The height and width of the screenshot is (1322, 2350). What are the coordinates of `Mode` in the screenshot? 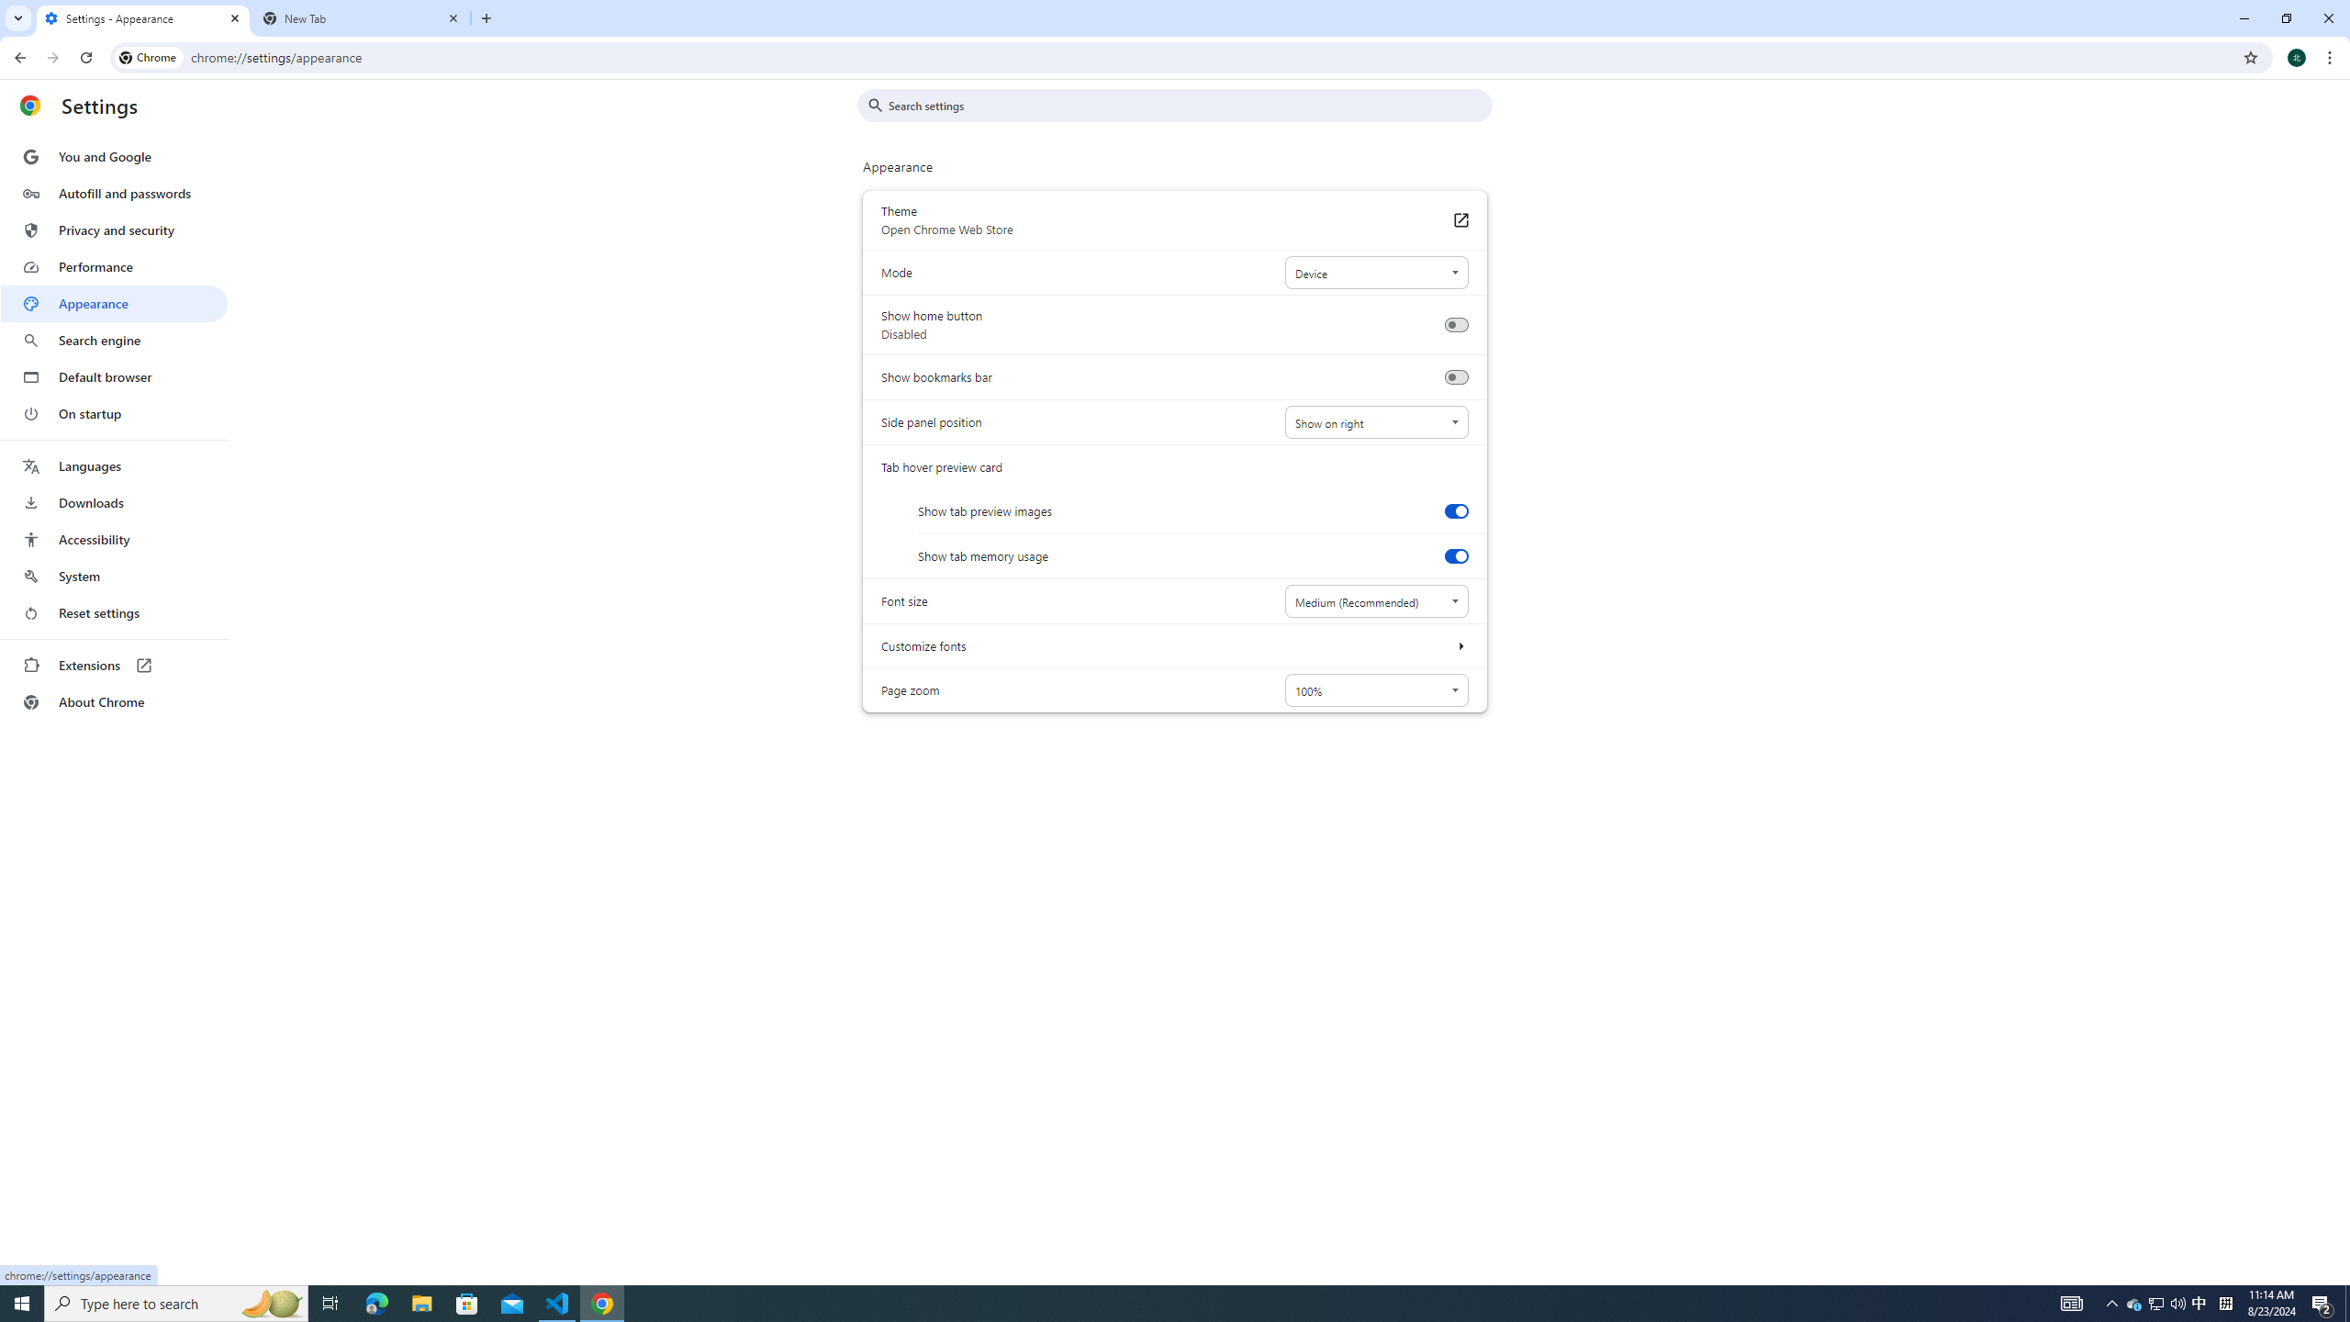 It's located at (1375, 273).